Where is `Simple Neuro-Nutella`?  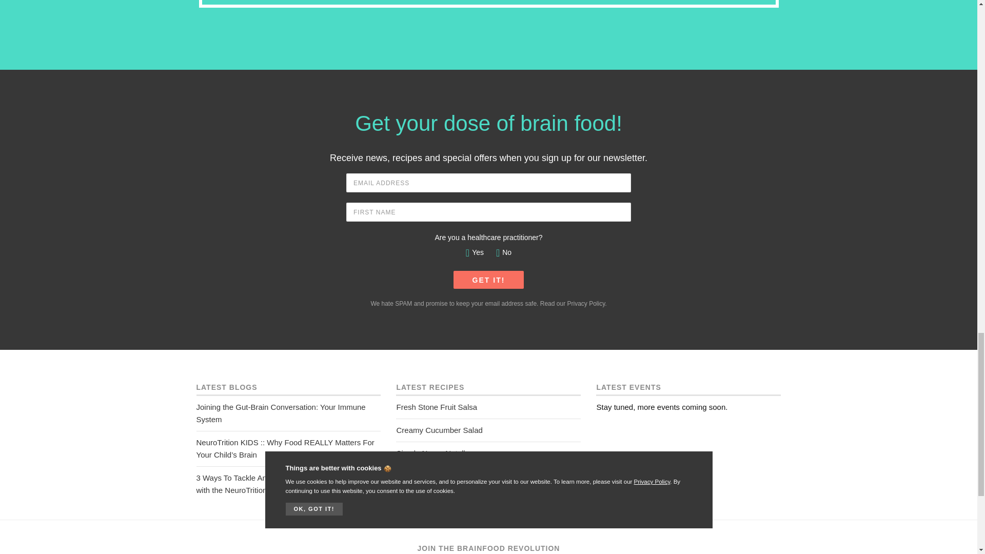 Simple Neuro-Nutella is located at coordinates (488, 453).